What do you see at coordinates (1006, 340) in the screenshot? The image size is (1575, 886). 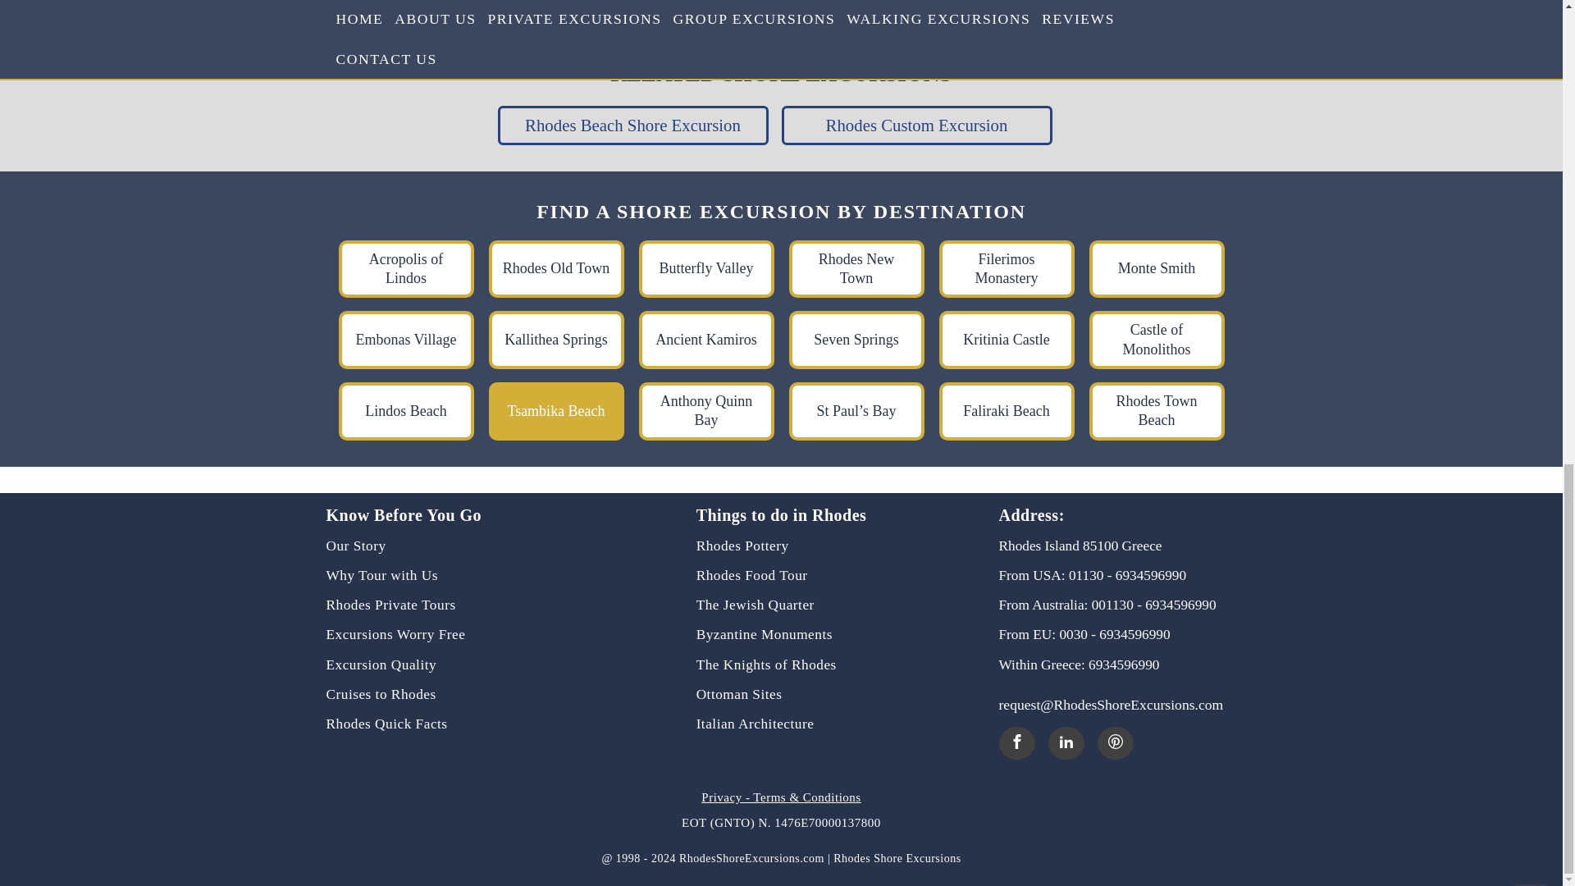 I see `Kritinia Castle` at bounding box center [1006, 340].